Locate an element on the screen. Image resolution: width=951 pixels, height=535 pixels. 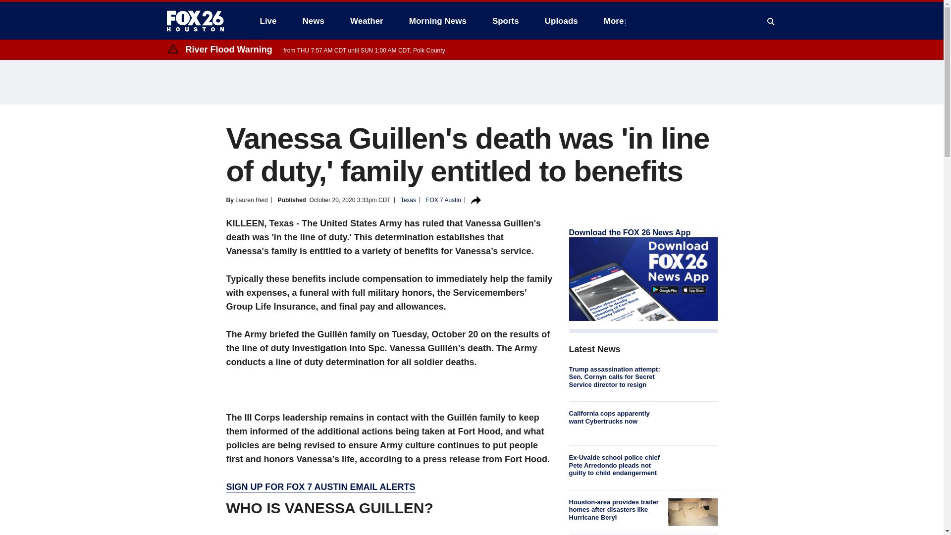
Live is located at coordinates (268, 21).